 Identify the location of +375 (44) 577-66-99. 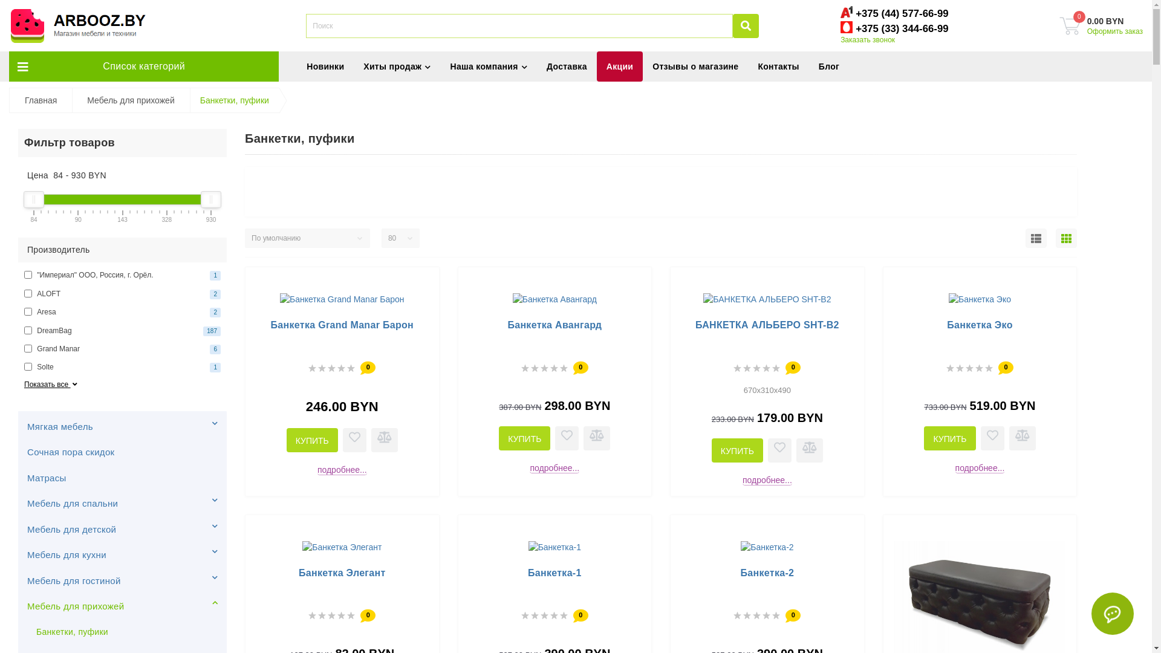
(902, 13).